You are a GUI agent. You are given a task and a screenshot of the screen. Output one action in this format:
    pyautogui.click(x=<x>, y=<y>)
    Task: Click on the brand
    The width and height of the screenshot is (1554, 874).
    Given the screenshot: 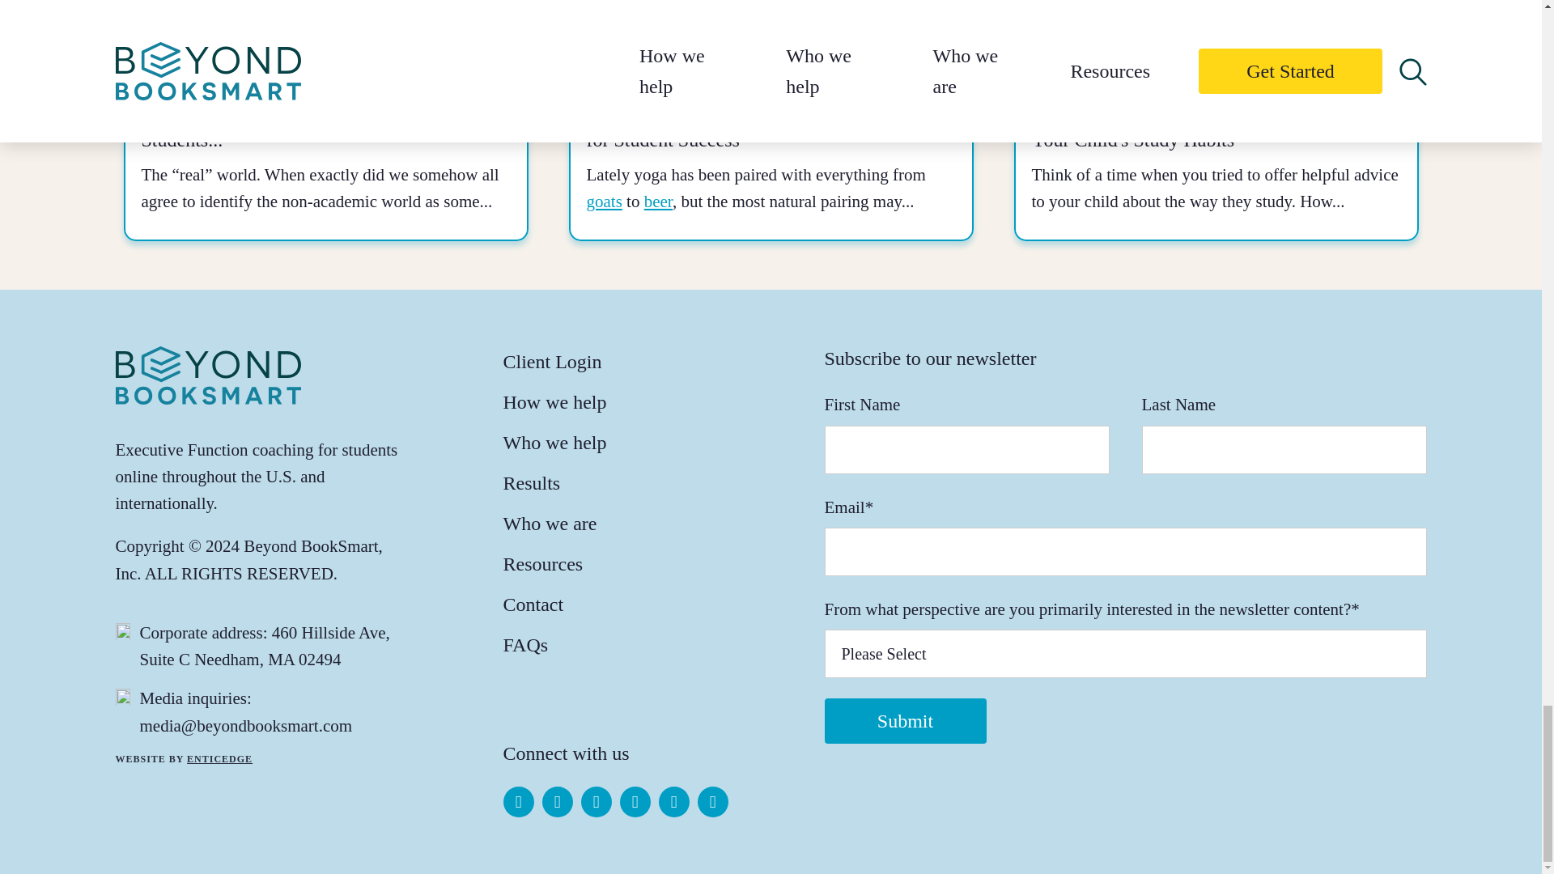 What is the action you would take?
    pyautogui.click(x=207, y=374)
    